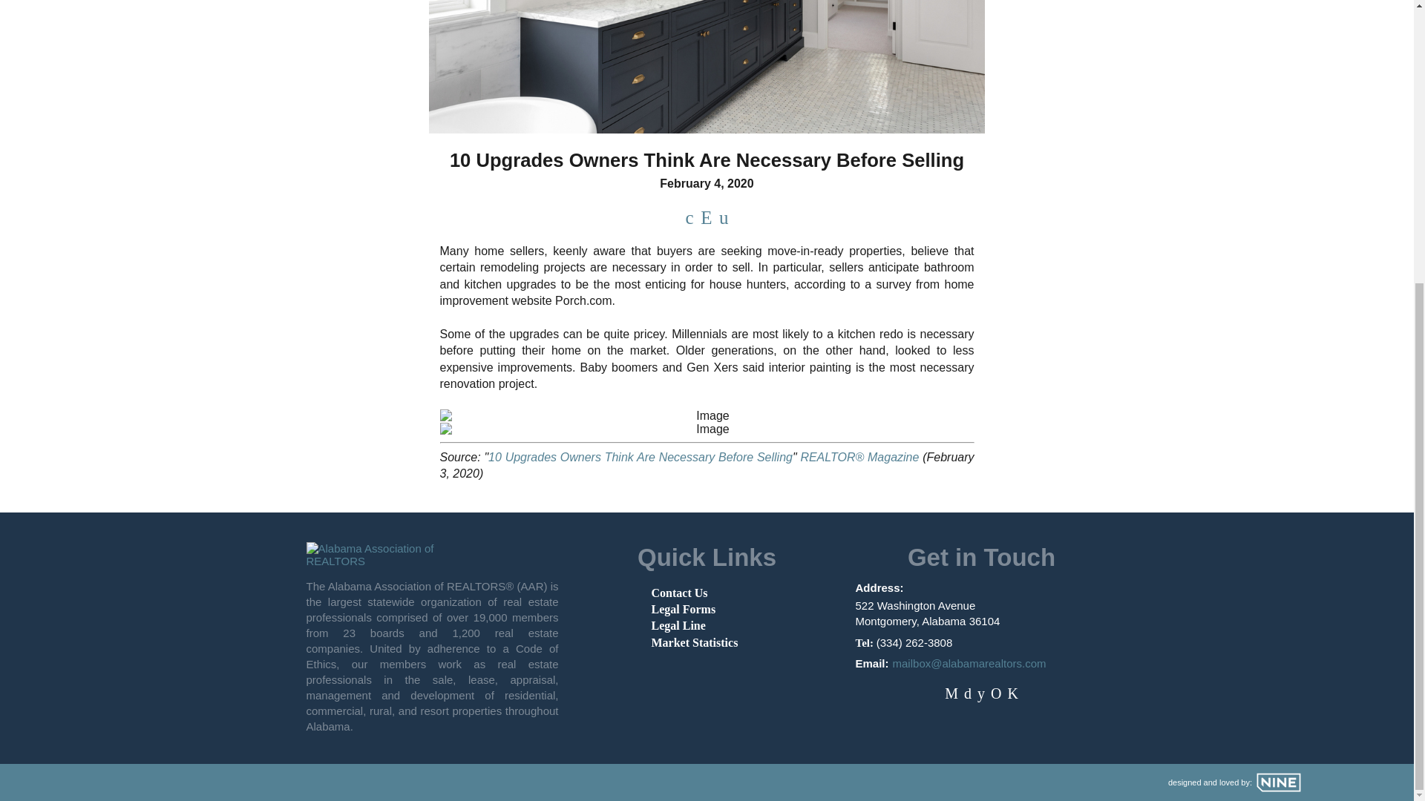  What do you see at coordinates (678, 625) in the screenshot?
I see `Legal Line` at bounding box center [678, 625].